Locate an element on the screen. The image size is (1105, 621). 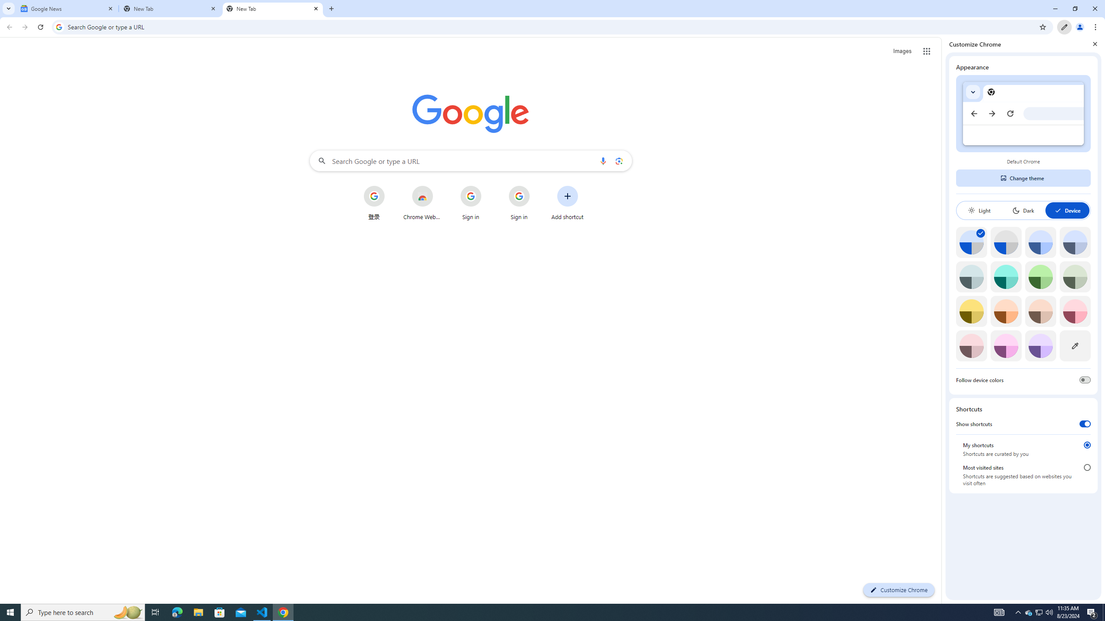
Dark is located at coordinates (1023, 210).